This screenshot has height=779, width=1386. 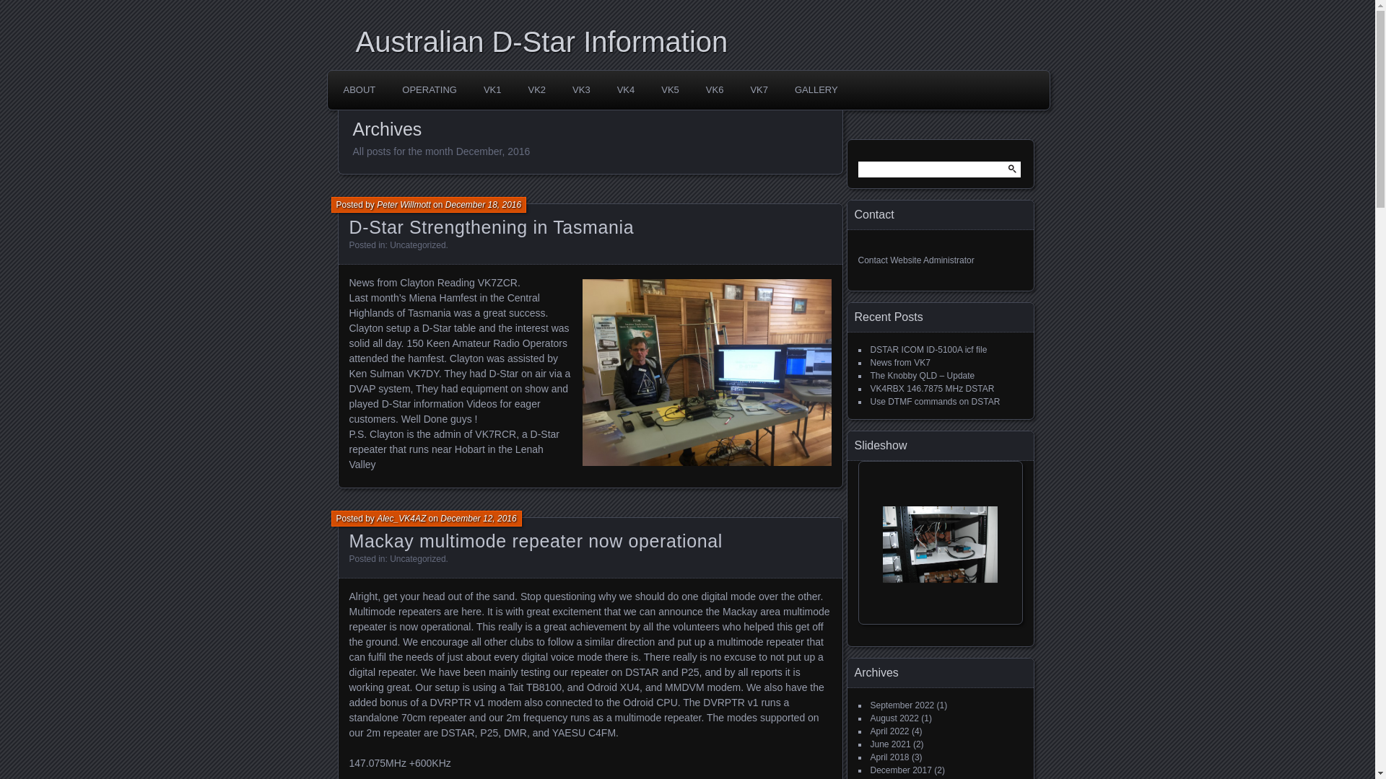 What do you see at coordinates (484, 205) in the screenshot?
I see `December 18, 2016` at bounding box center [484, 205].